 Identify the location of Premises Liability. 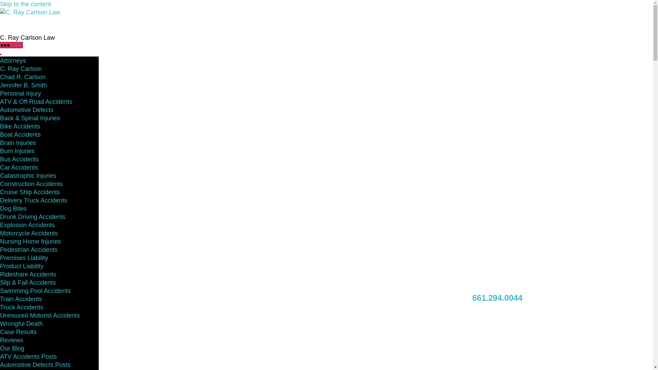
(24, 258).